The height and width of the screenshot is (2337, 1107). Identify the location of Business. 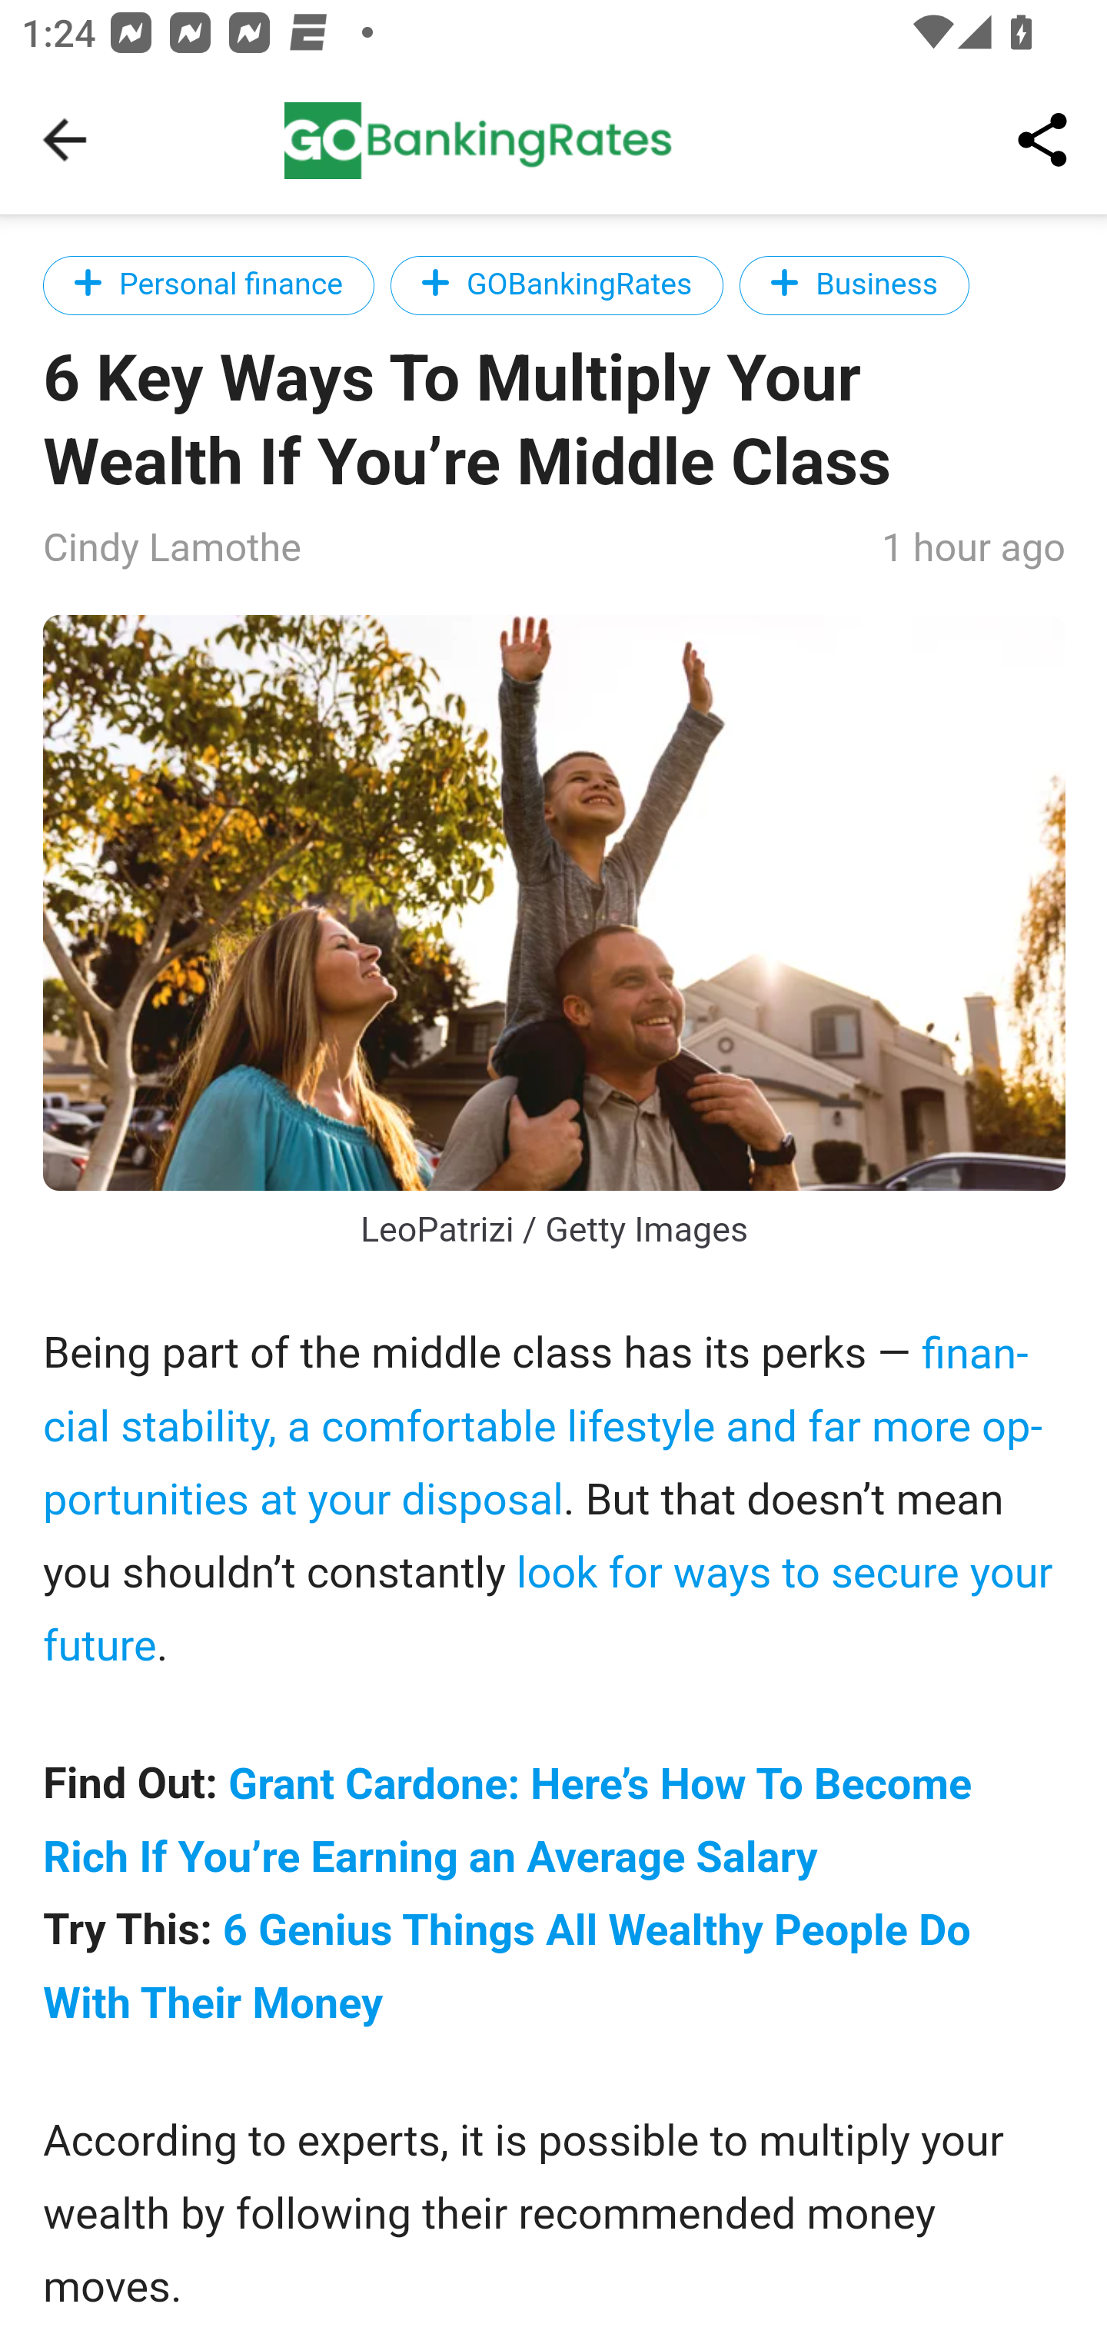
(853, 284).